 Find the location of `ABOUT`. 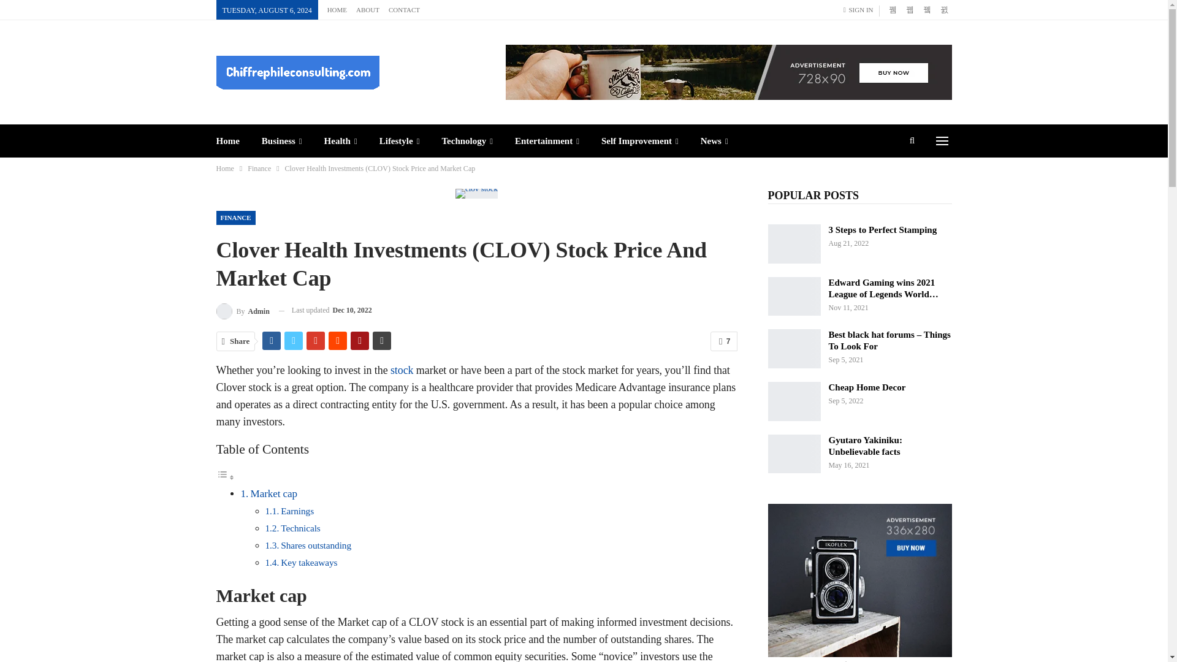

ABOUT is located at coordinates (368, 9).